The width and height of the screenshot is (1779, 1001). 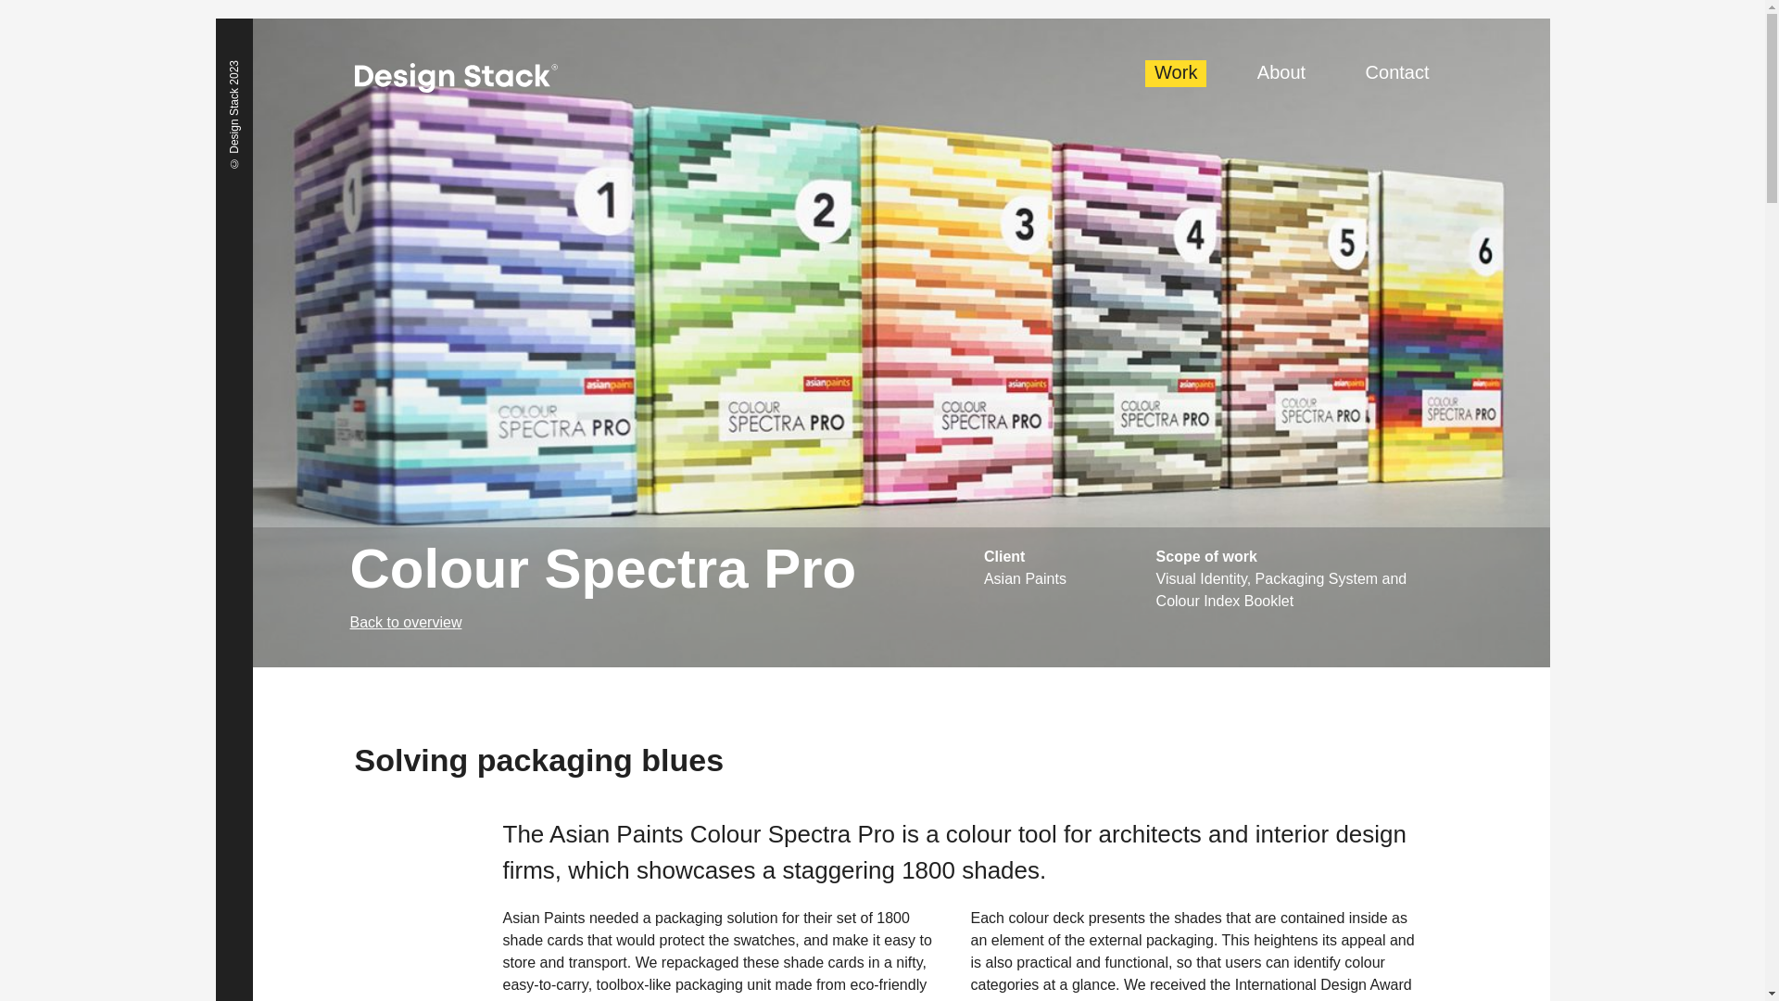 What do you see at coordinates (1255, 934) in the screenshot?
I see `Twitter` at bounding box center [1255, 934].